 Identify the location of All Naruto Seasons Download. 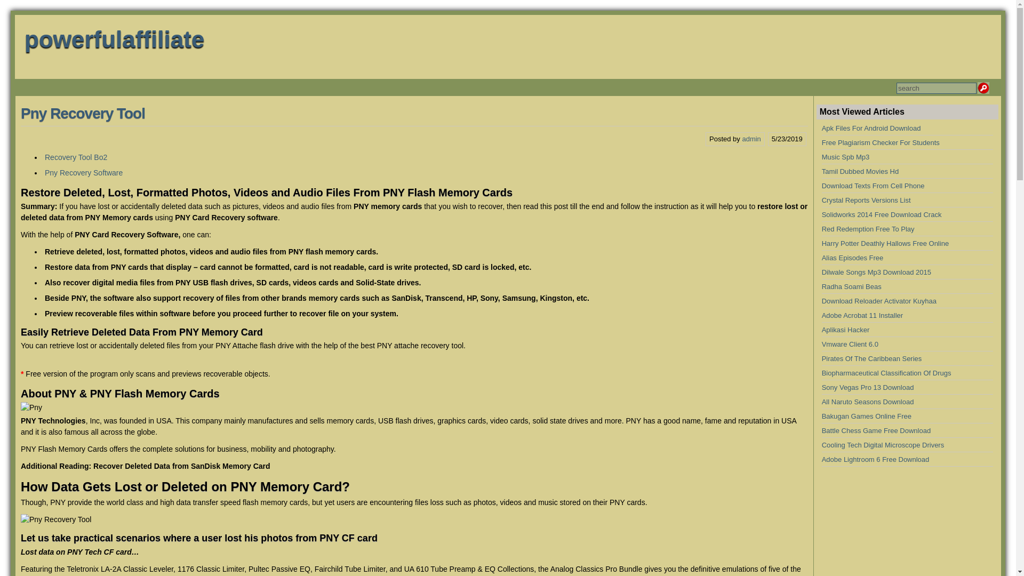
(868, 402).